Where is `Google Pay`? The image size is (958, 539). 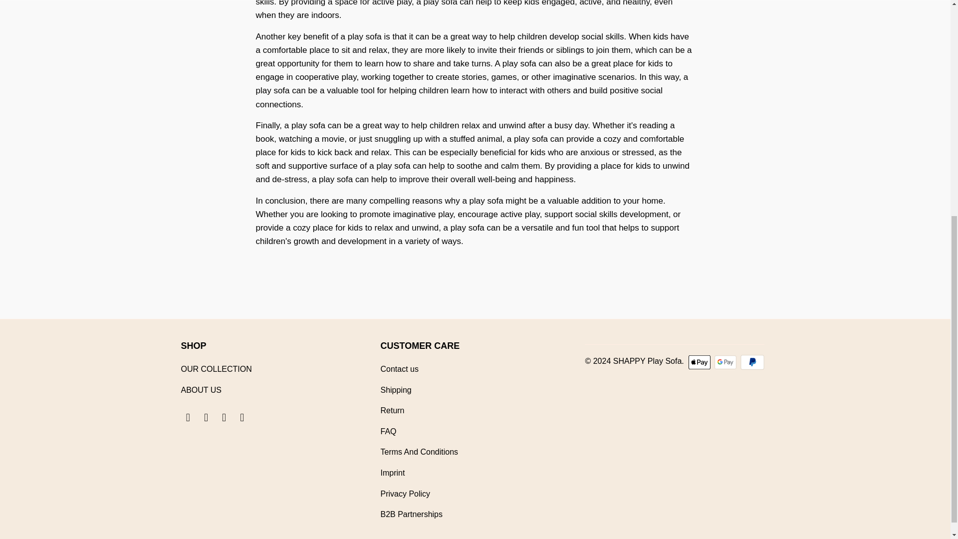
Google Pay is located at coordinates (726, 362).